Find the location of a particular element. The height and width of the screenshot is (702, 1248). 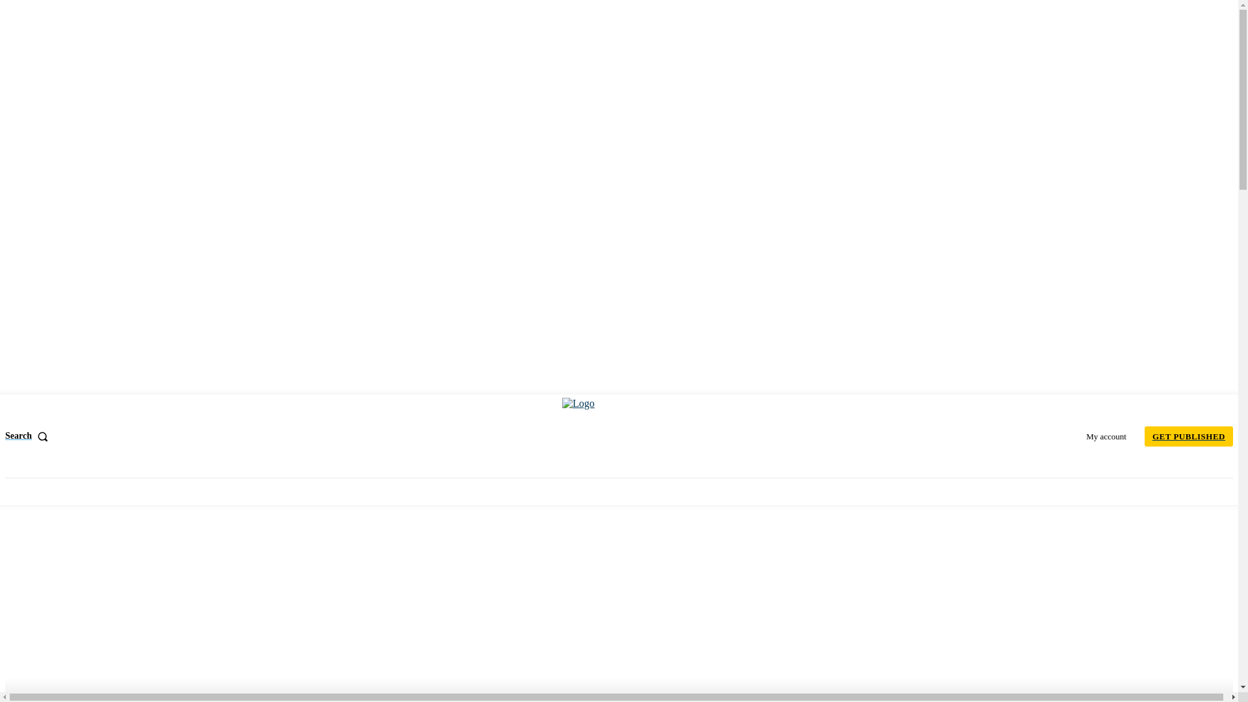

GET PUBLISHED is located at coordinates (1188, 435).